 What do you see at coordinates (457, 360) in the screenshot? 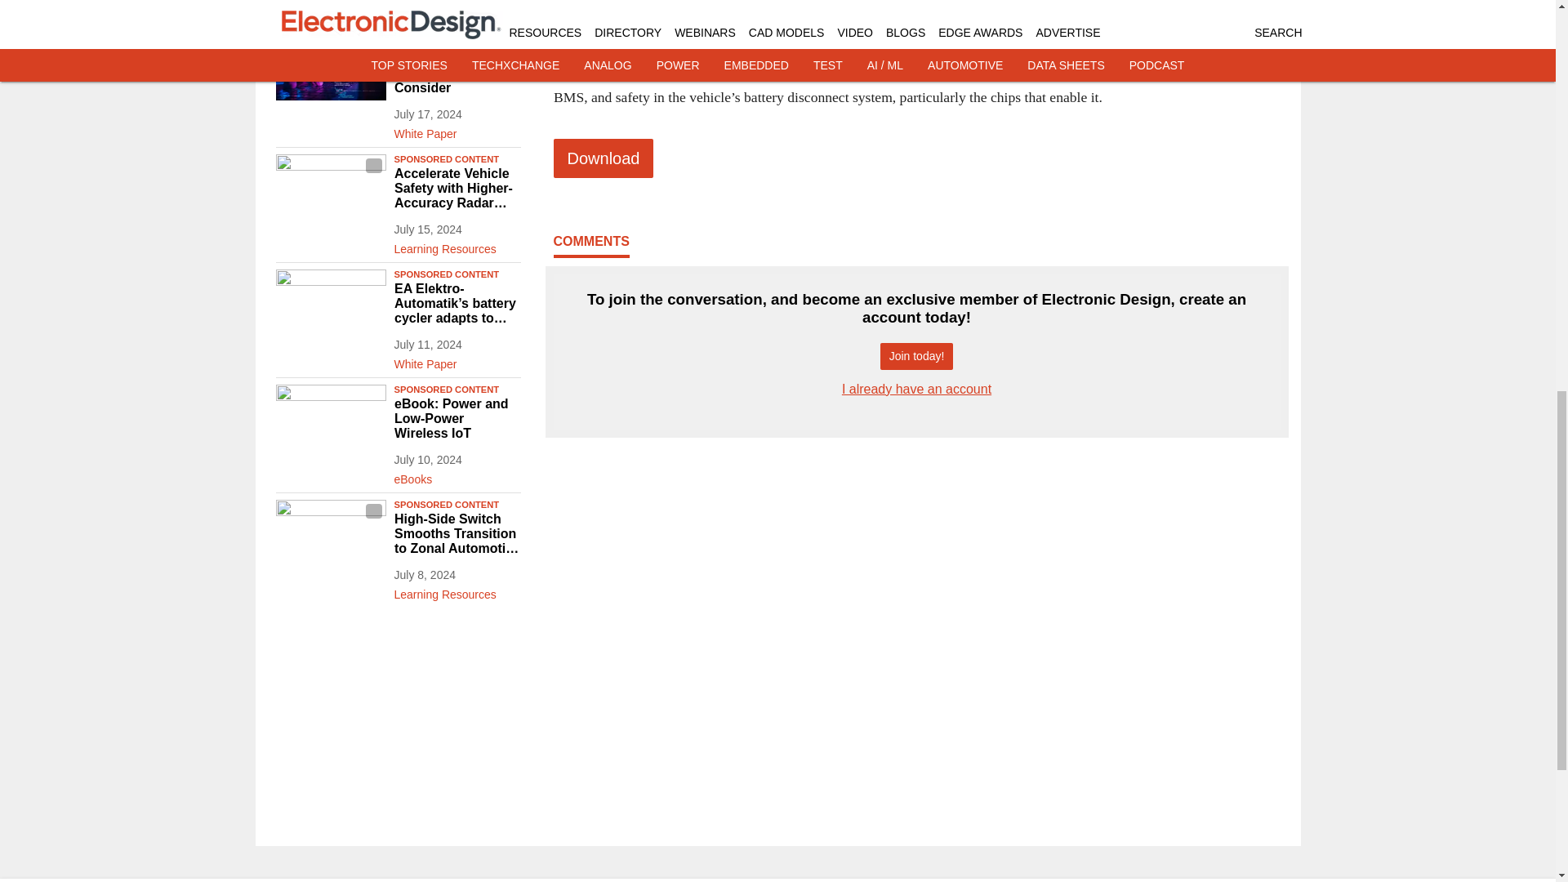
I see `White Paper` at bounding box center [457, 360].